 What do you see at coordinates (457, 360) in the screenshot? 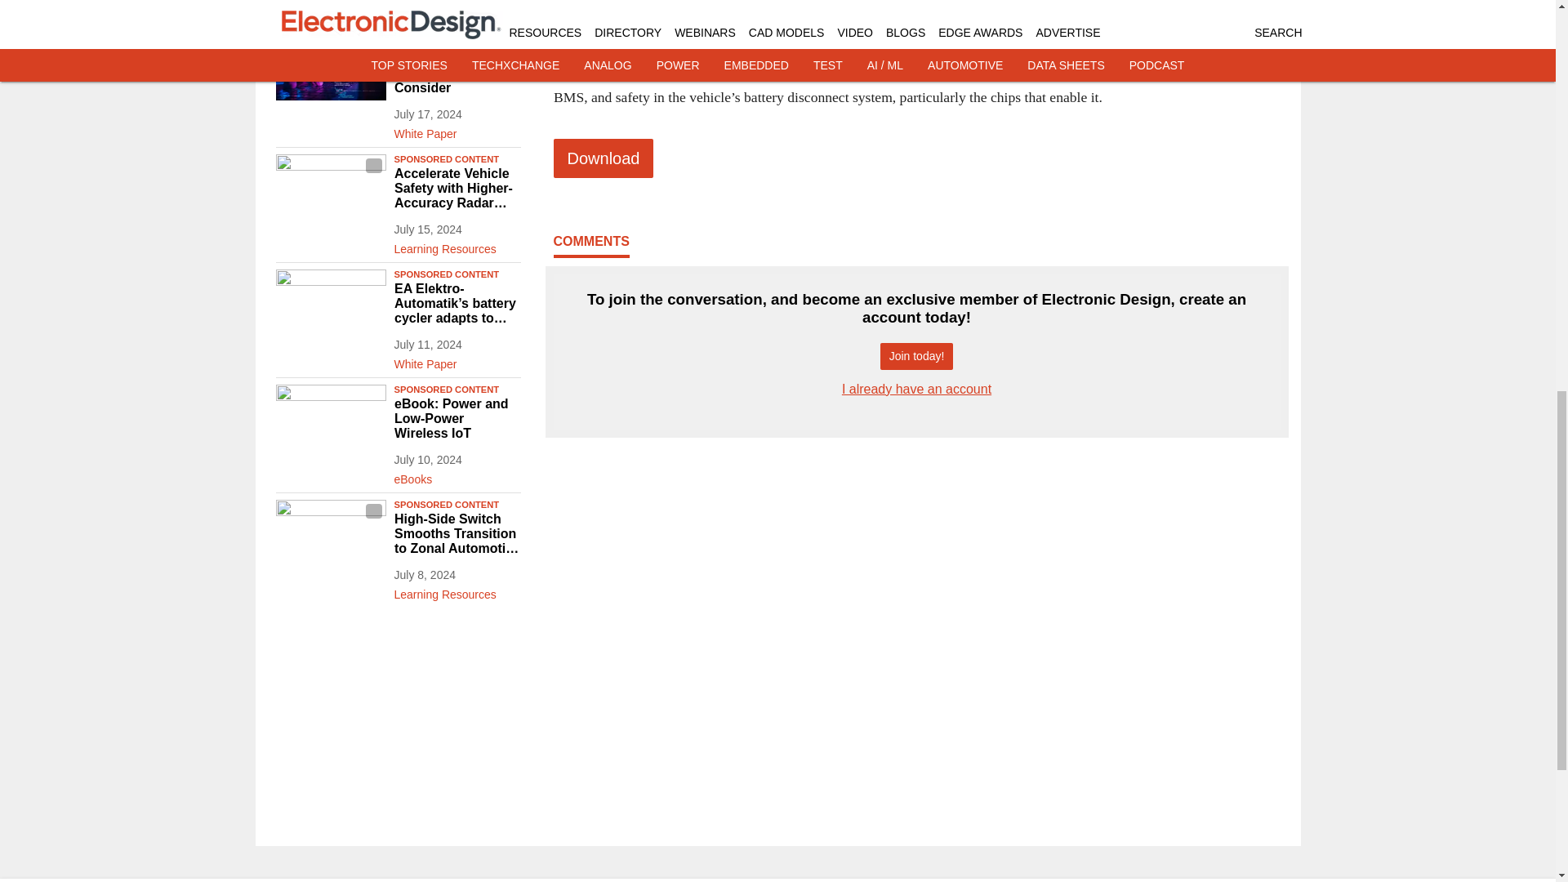
I see `White Paper` at bounding box center [457, 360].